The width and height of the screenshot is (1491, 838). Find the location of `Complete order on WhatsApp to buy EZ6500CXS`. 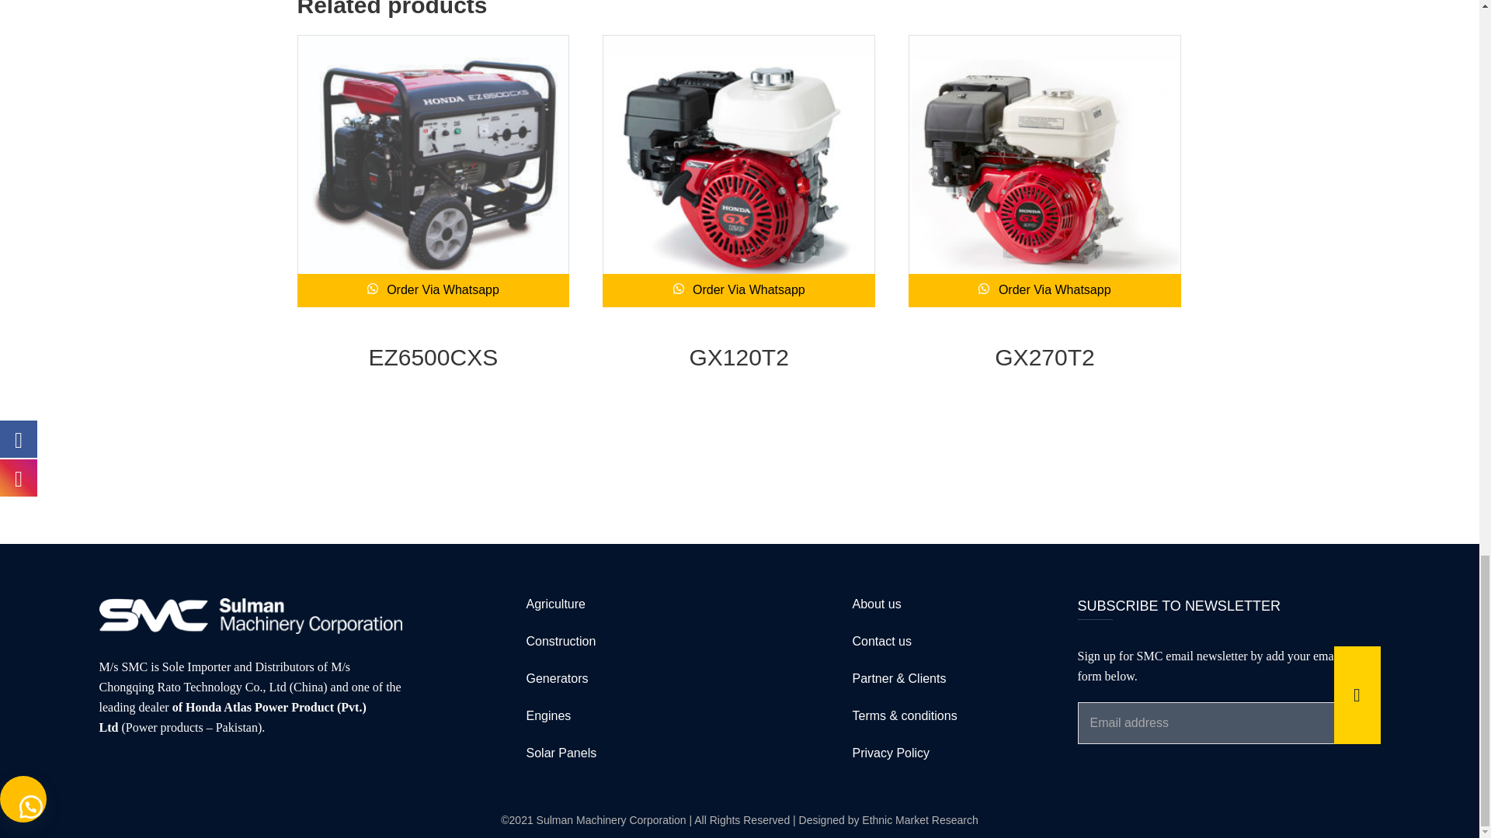

Complete order on WhatsApp to buy EZ6500CXS is located at coordinates (433, 290).